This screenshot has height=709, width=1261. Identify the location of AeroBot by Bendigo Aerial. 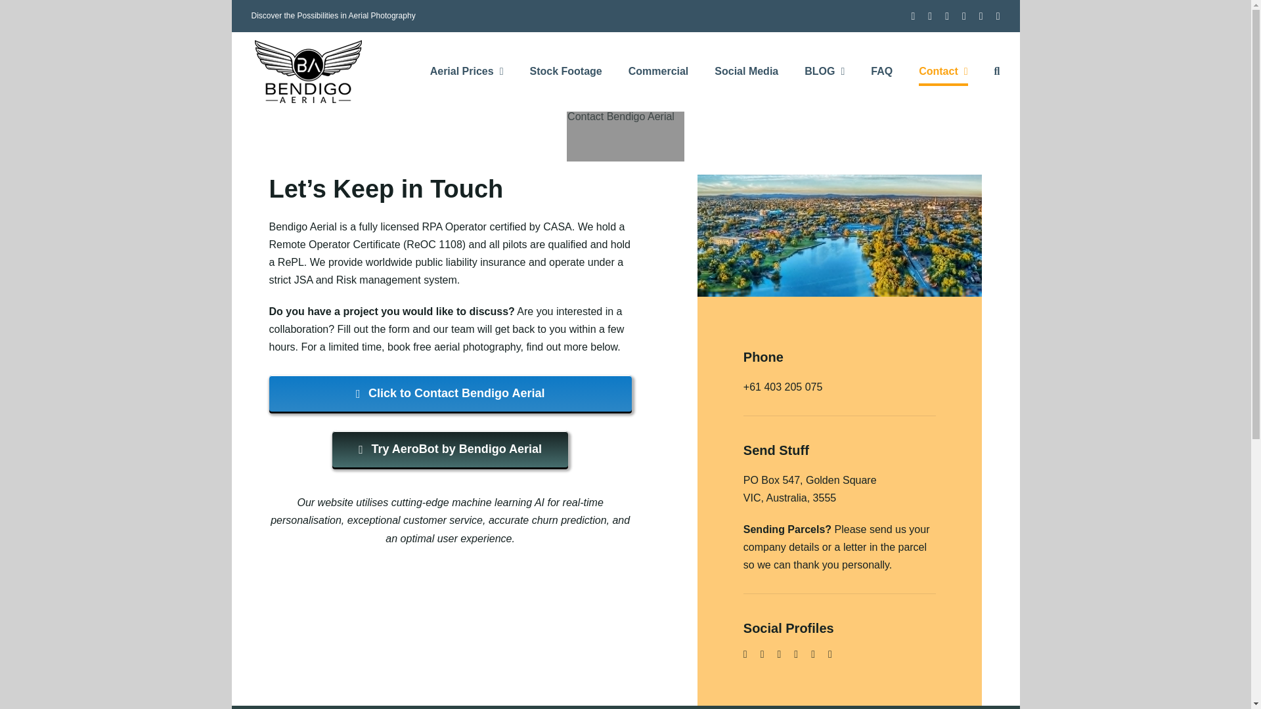
(451, 449).